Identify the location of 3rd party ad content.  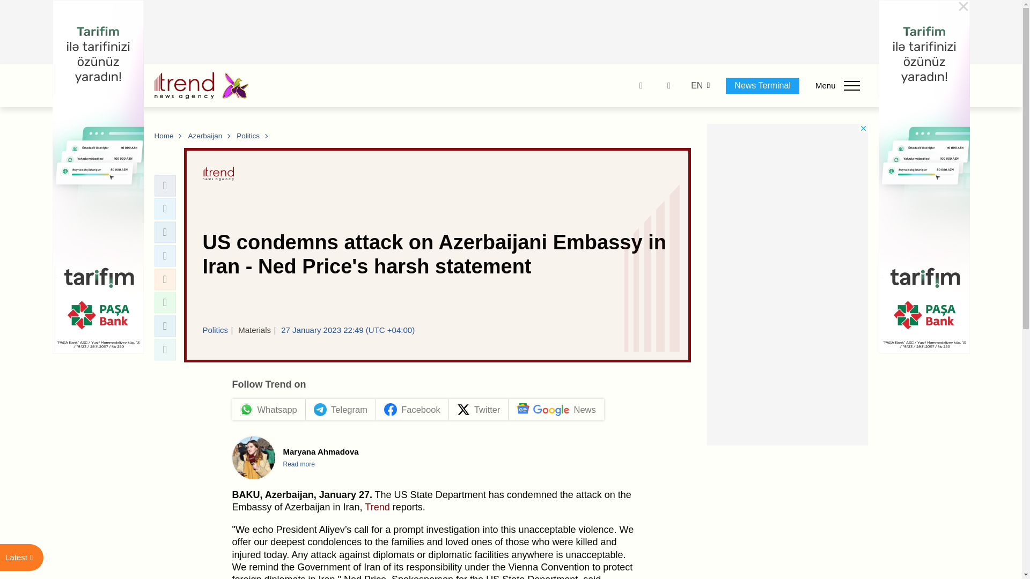
(511, 32).